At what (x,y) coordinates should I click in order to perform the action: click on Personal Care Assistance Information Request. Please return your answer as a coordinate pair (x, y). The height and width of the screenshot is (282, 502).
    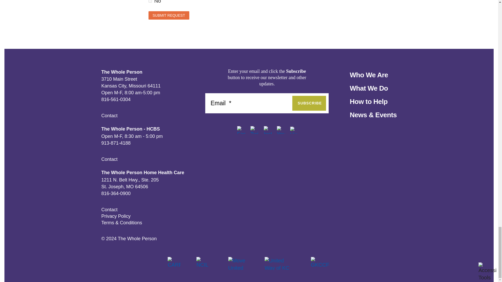
    Looking at the image, I should click on (249, 10).